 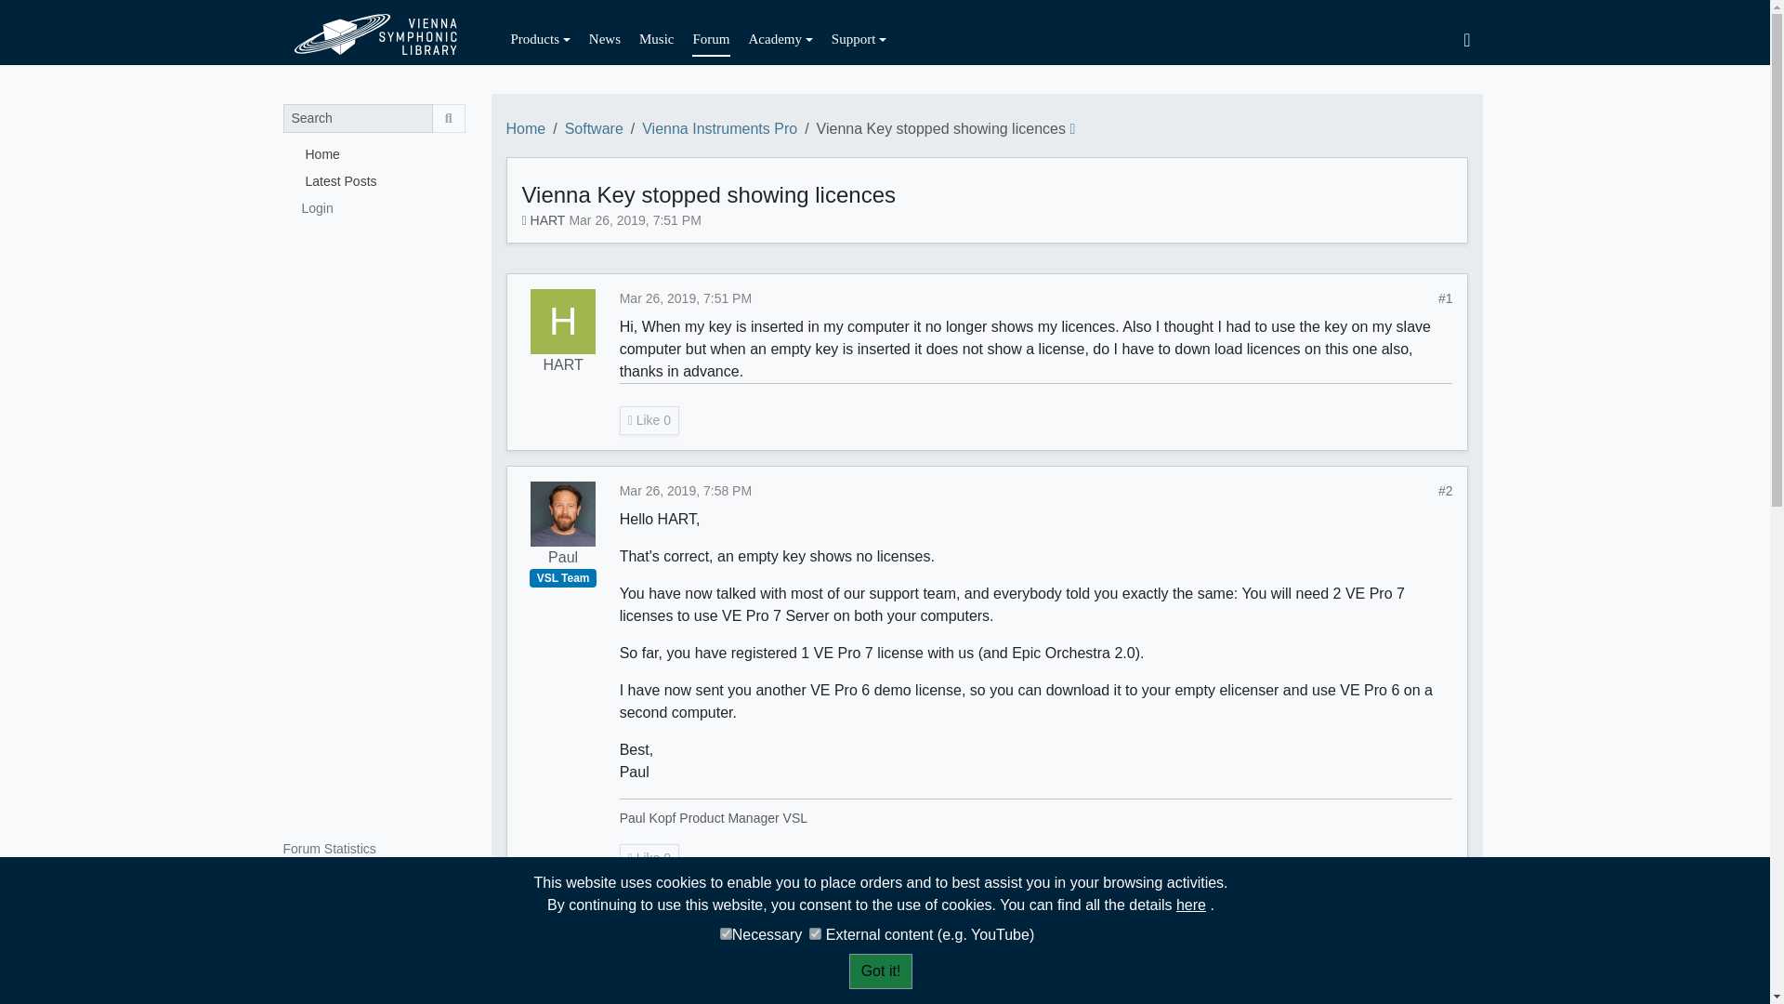 I want to click on HART, so click(x=547, y=219).